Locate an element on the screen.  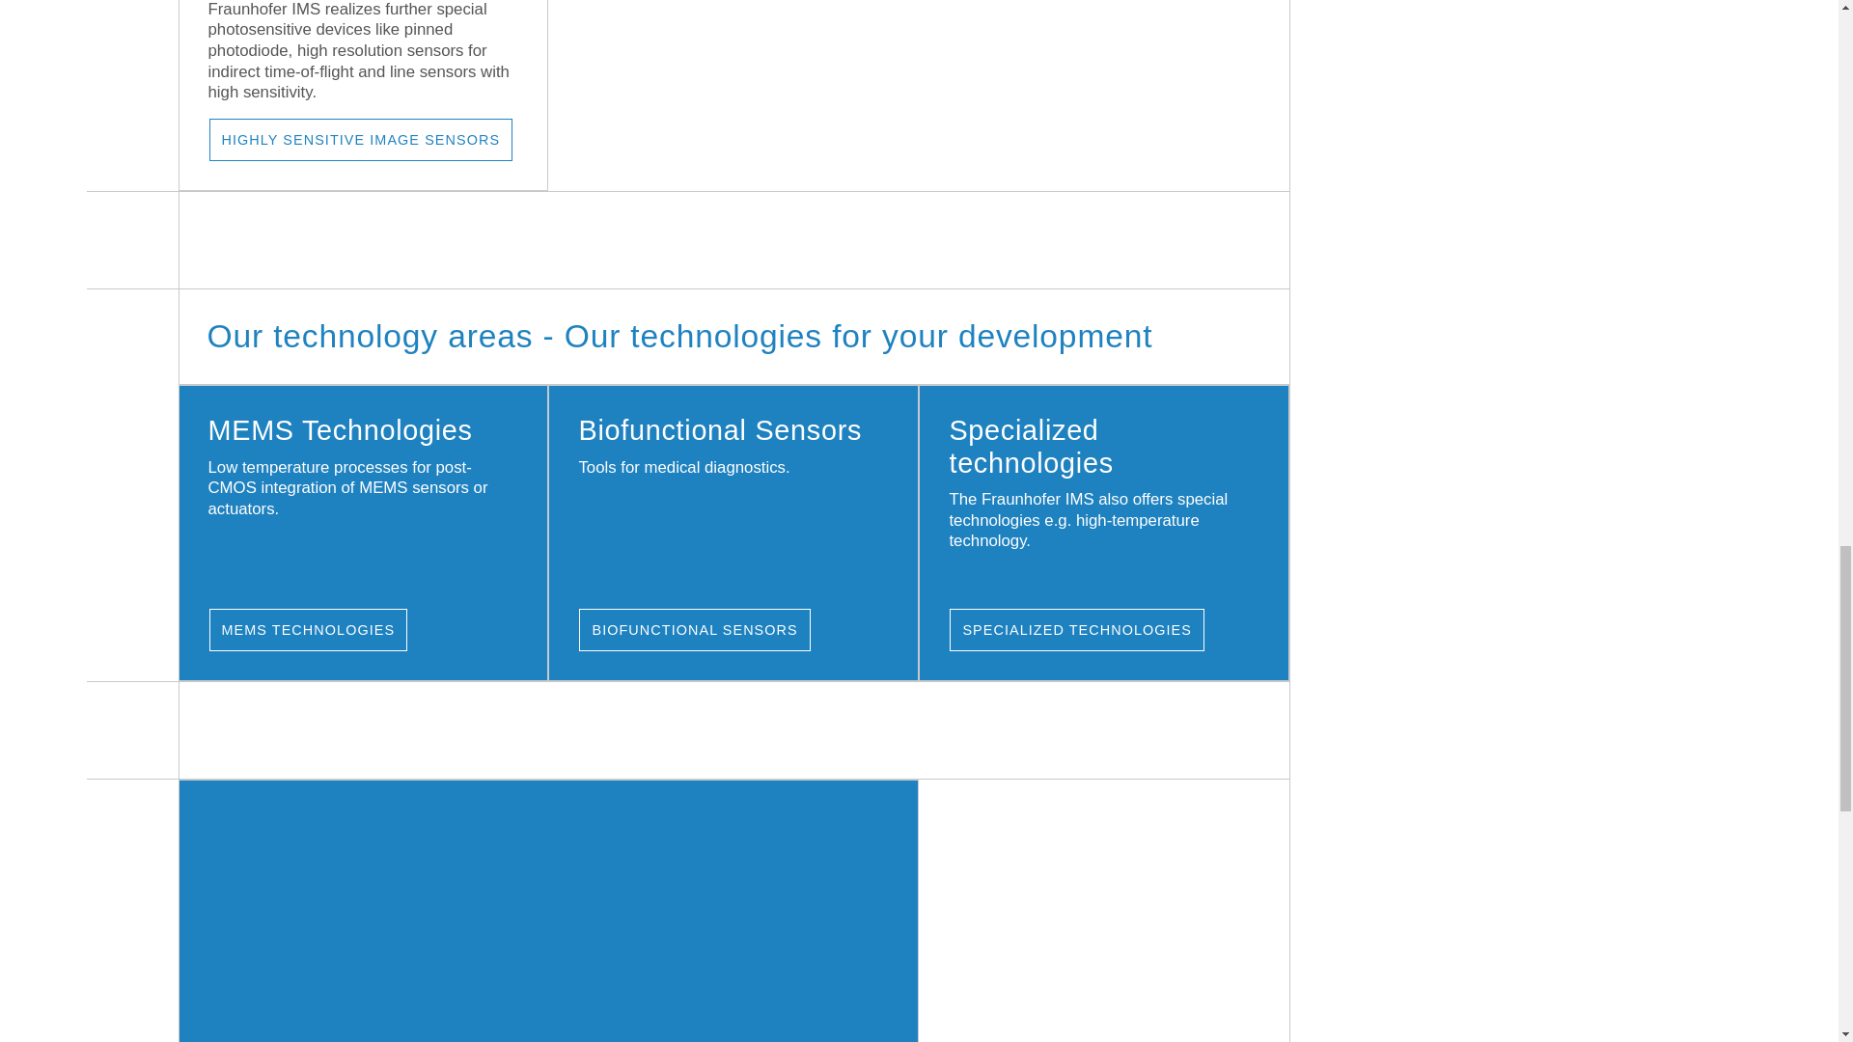
Go back to Technology Overview-page is located at coordinates (549, 911).